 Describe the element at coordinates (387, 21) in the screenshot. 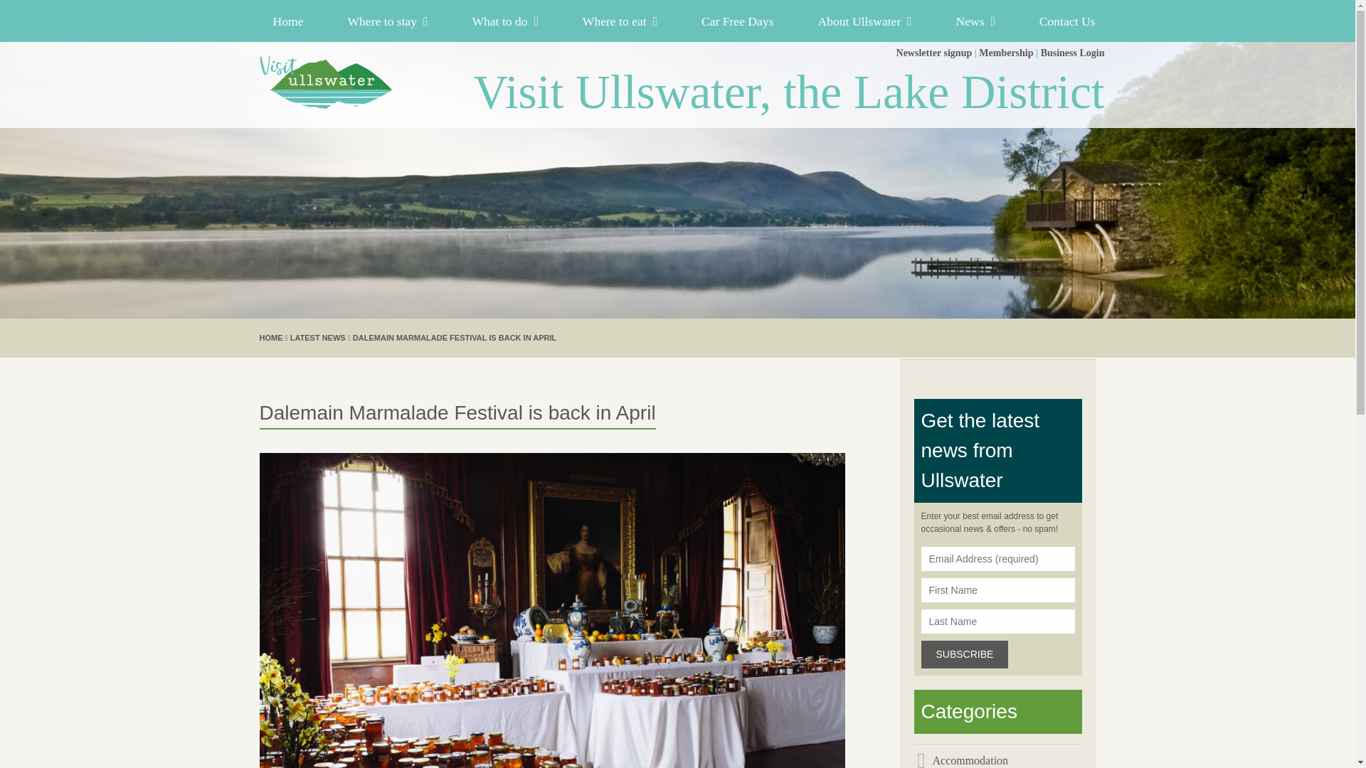

I see `Where to stay` at that location.